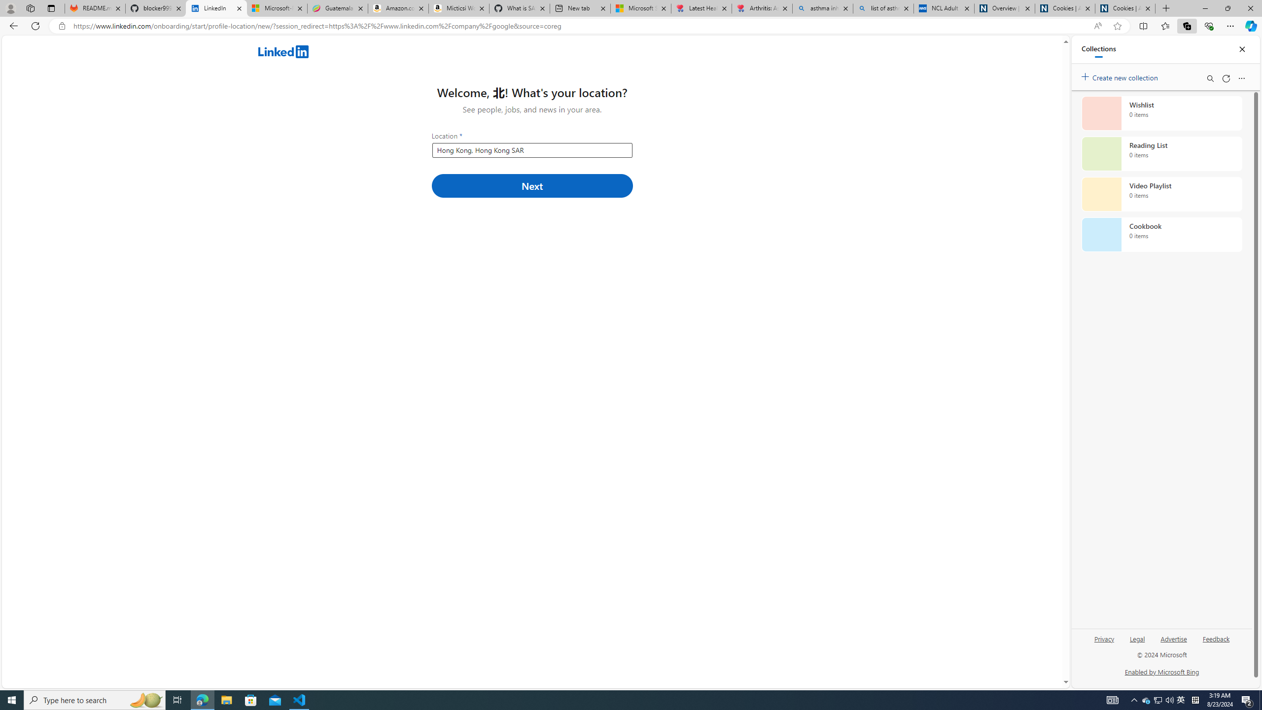  I want to click on Cookbook collection, 0 items, so click(1161, 235).